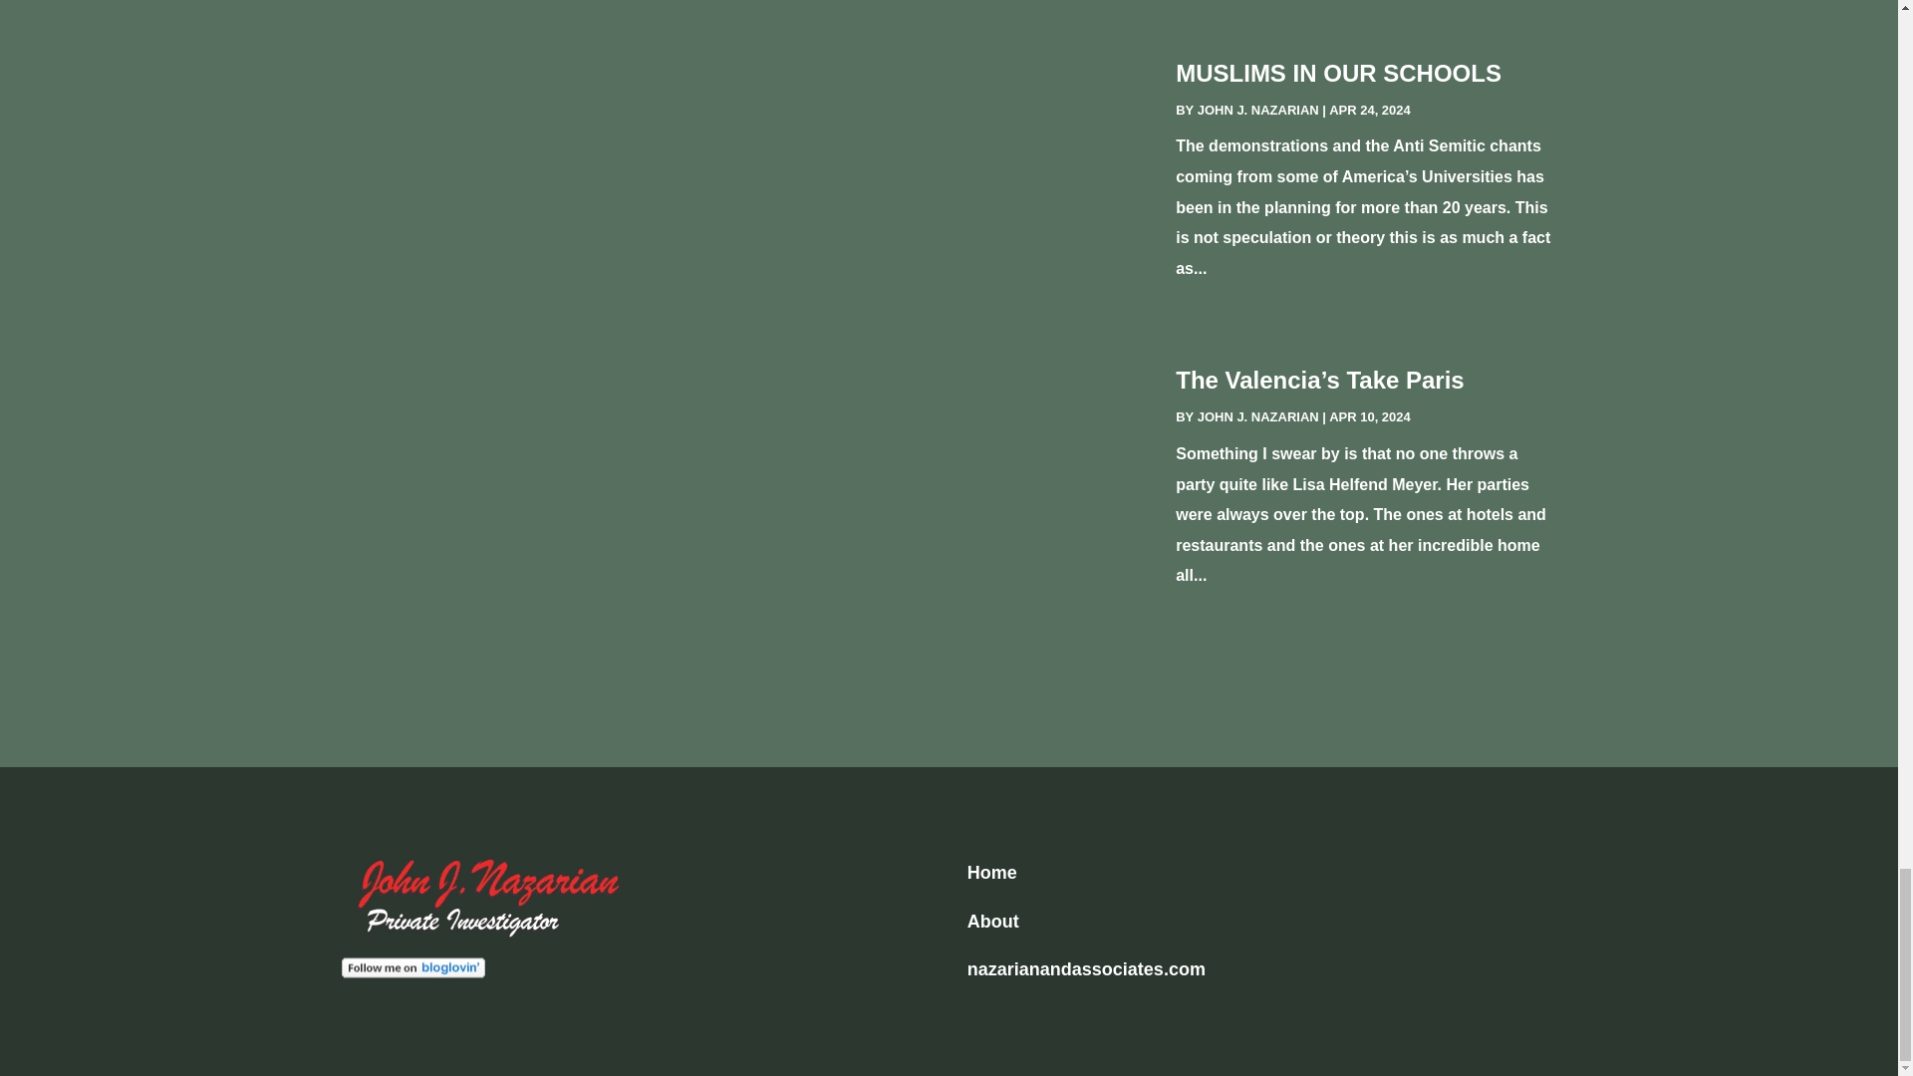 Image resolution: width=1913 pixels, height=1076 pixels. What do you see at coordinates (992, 873) in the screenshot?
I see `Home` at bounding box center [992, 873].